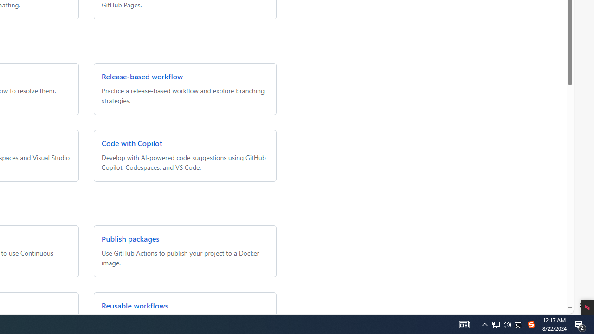 The height and width of the screenshot is (334, 594). Describe the element at coordinates (135, 305) in the screenshot. I see `Reusable workflows` at that location.